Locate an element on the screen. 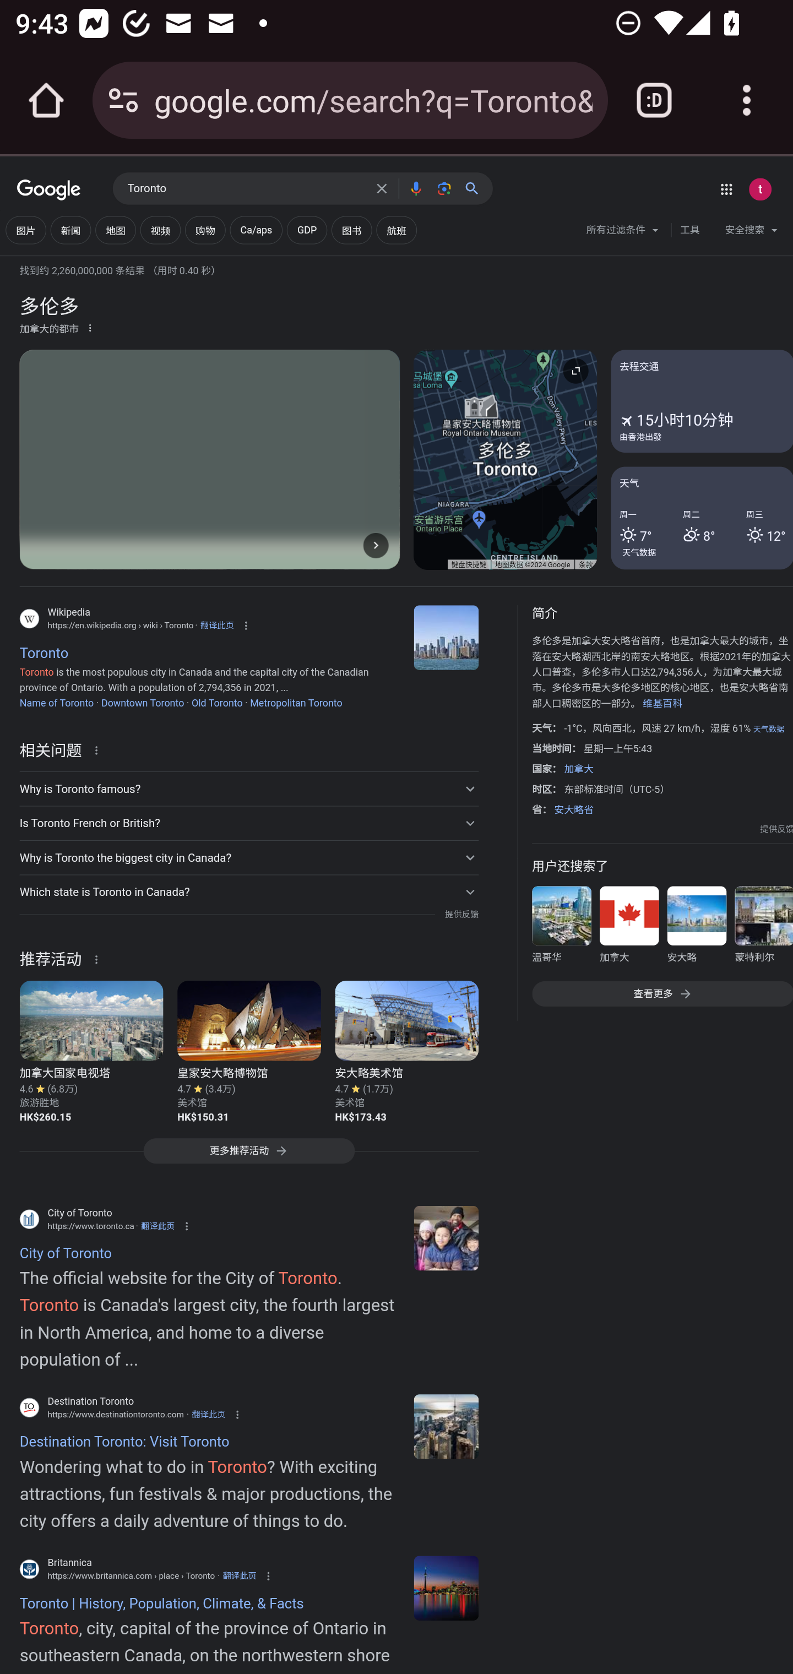 The height and width of the screenshot is (1674, 793). 更多推荐活动 is located at coordinates (248, 1156).